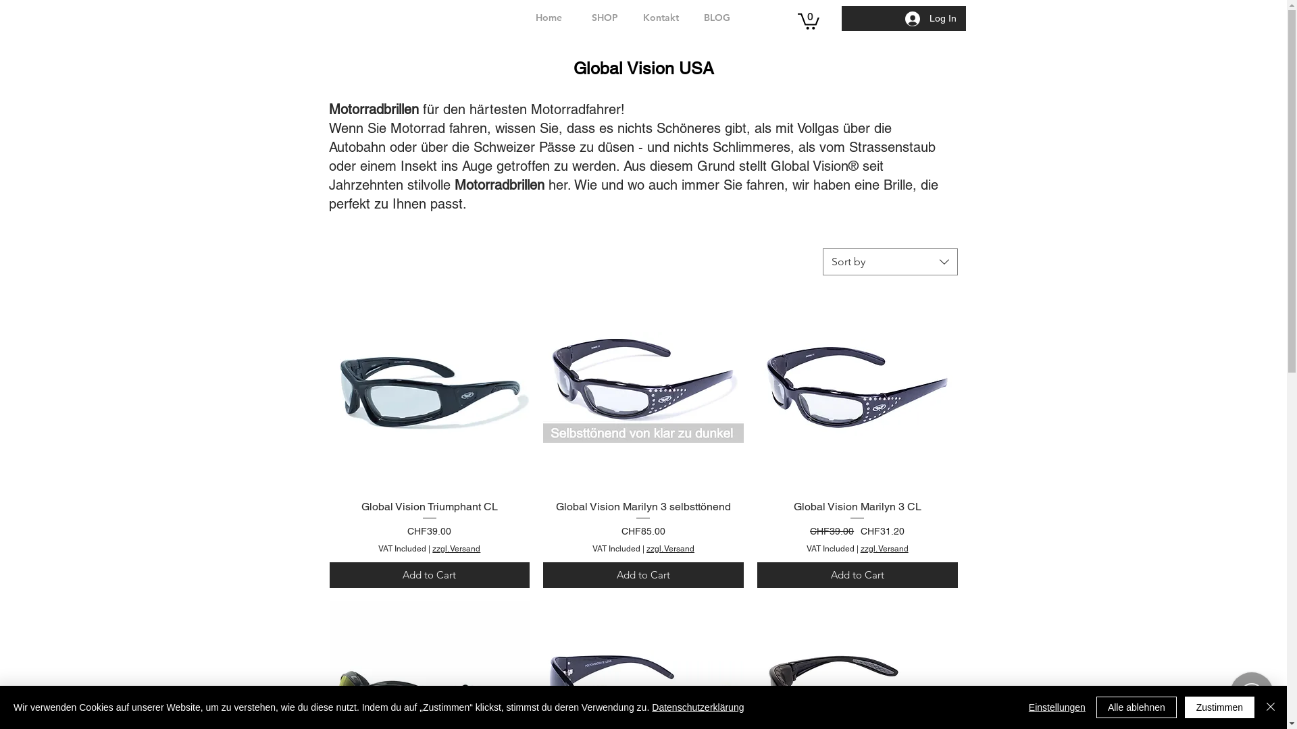 The height and width of the screenshot is (729, 1297). I want to click on zzgl. Versand, so click(670, 549).